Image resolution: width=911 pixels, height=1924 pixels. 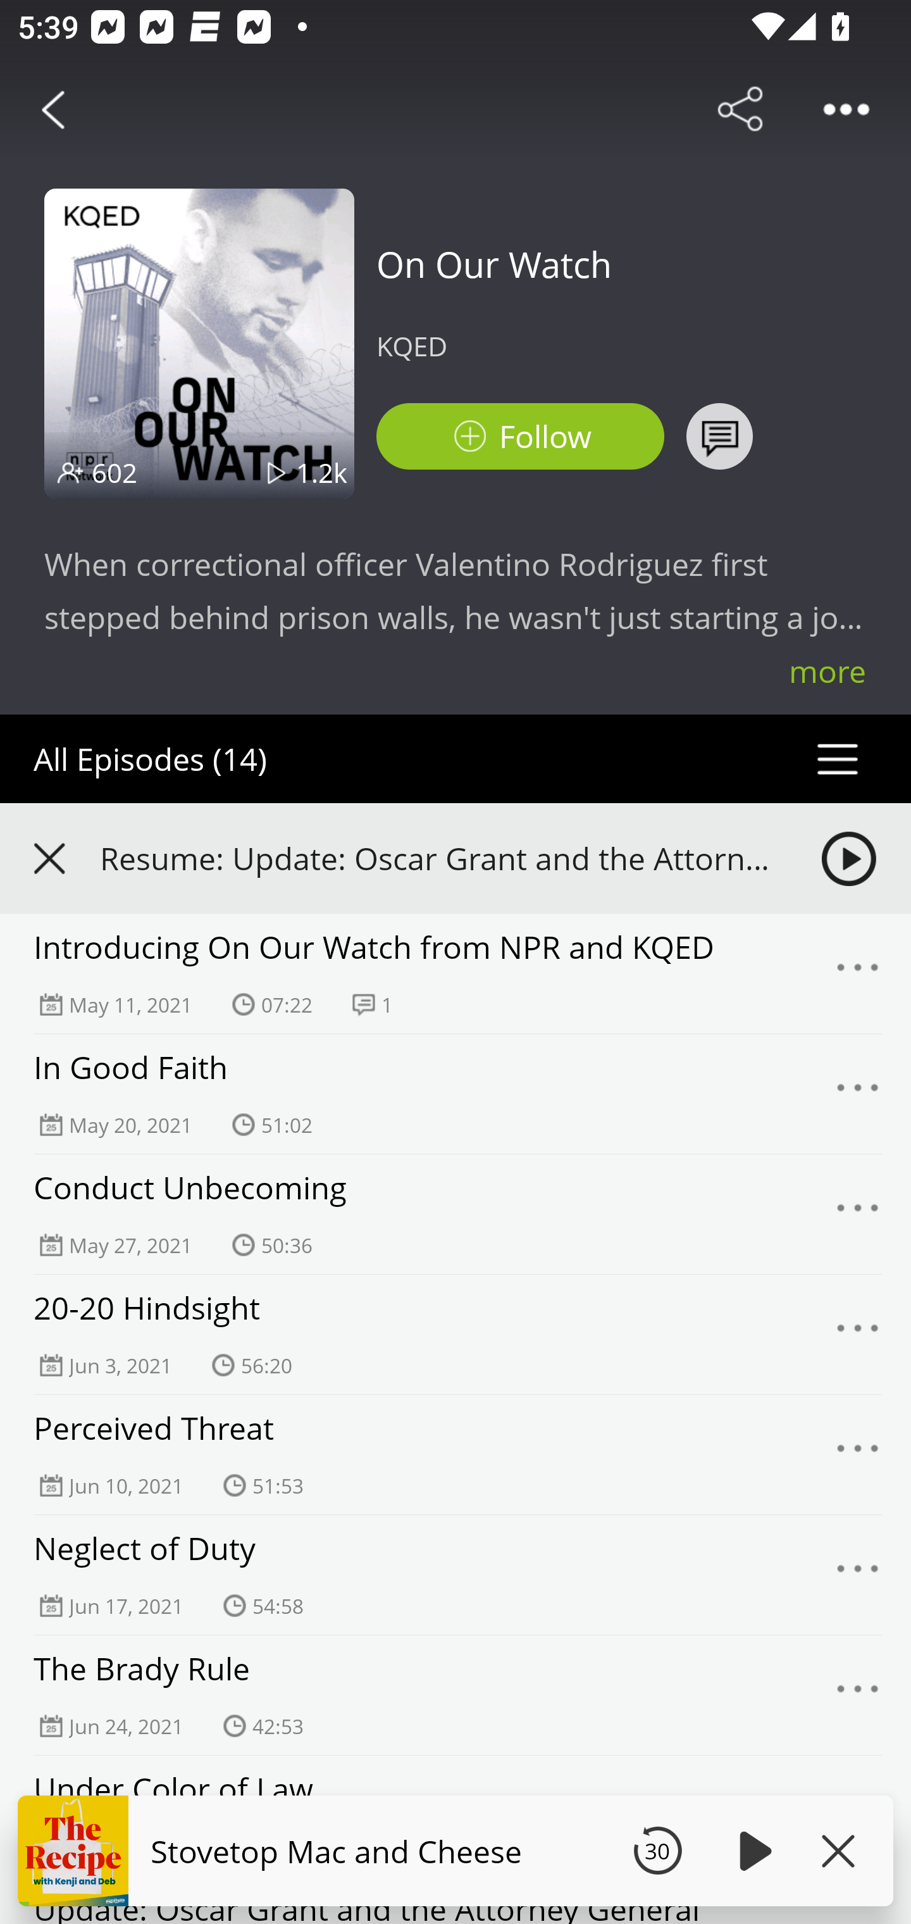 What do you see at coordinates (455, 1334) in the screenshot?
I see `20-20 Hindsight Jun 3, 2021 56:20 Menu` at bounding box center [455, 1334].